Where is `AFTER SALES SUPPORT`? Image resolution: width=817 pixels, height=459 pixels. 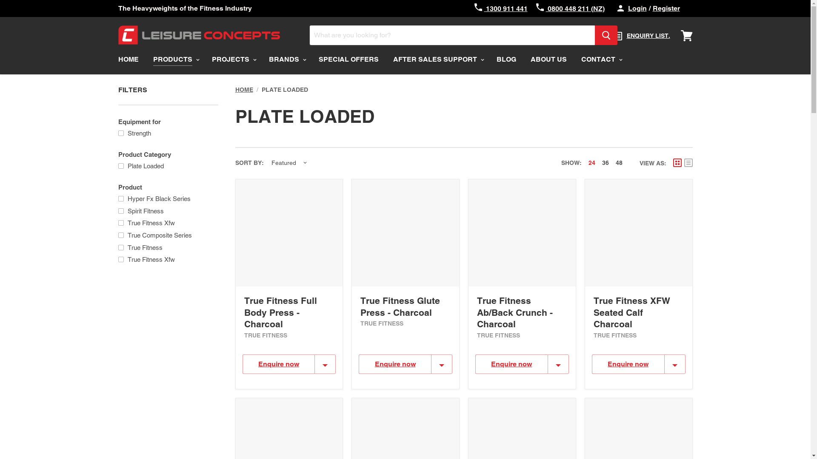 AFTER SALES SUPPORT is located at coordinates (437, 59).